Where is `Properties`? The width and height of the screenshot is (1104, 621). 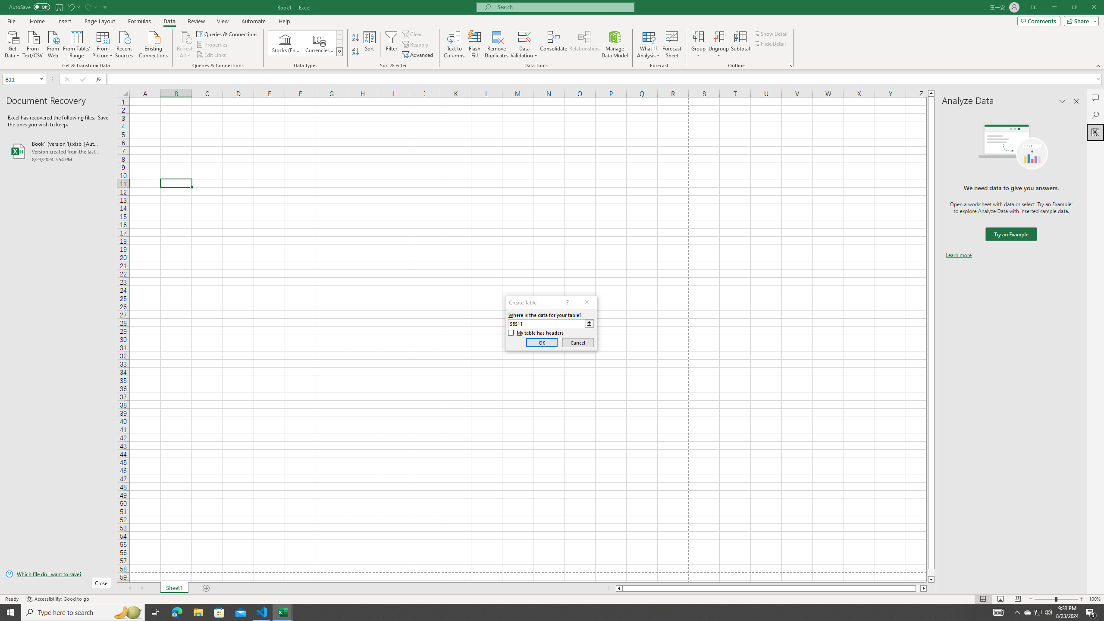
Properties is located at coordinates (213, 45).